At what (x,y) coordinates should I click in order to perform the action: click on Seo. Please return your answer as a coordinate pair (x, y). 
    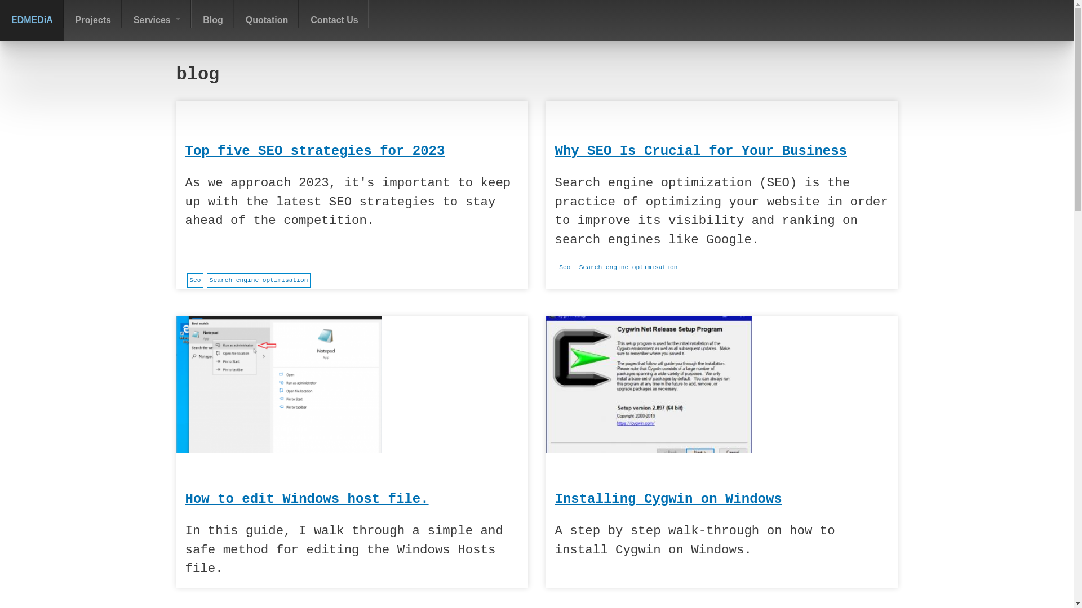
    Looking at the image, I should click on (195, 280).